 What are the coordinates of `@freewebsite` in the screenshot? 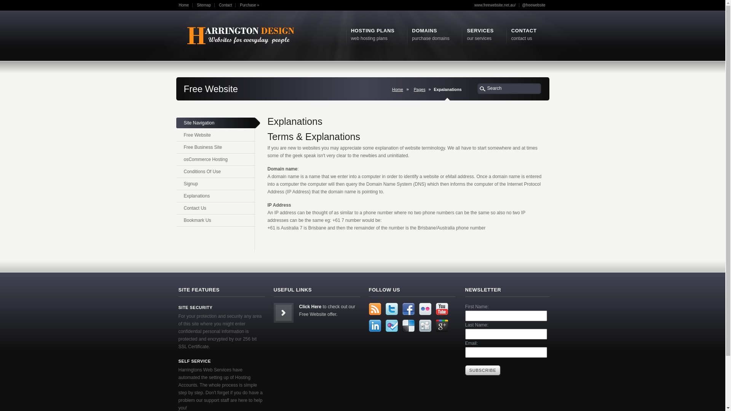 It's located at (535, 5).